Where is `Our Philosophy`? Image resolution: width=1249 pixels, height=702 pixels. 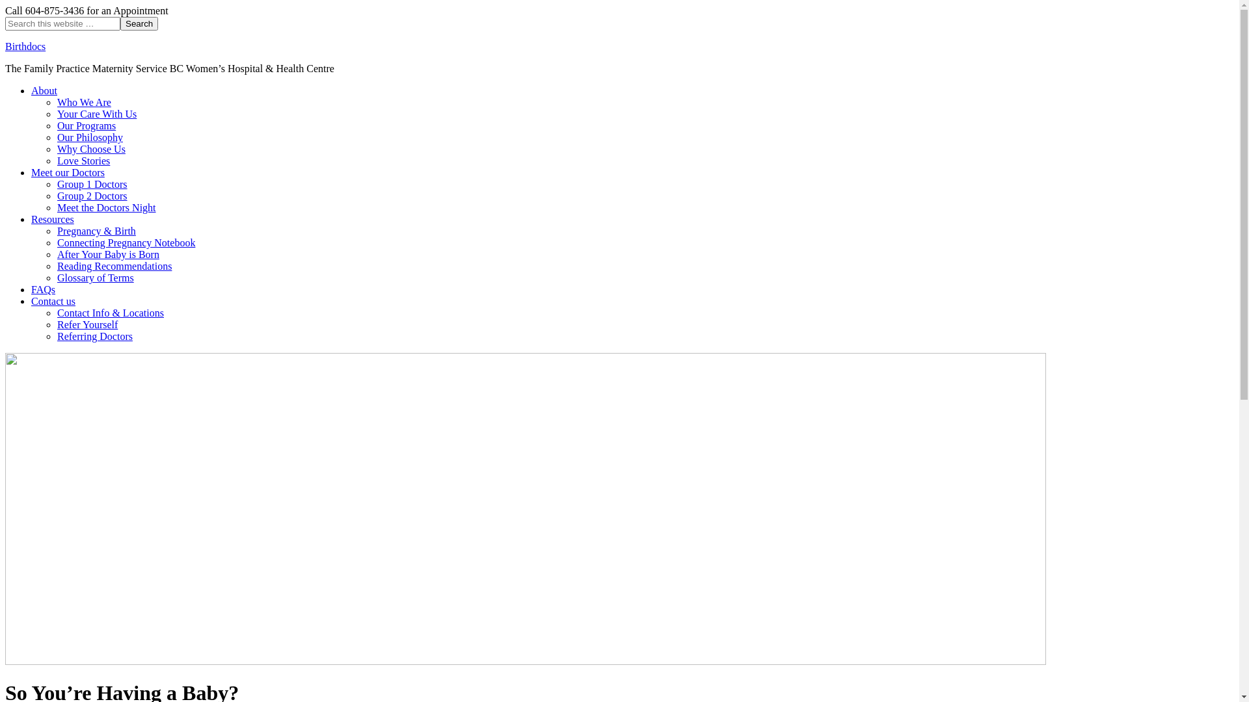 Our Philosophy is located at coordinates (90, 138).